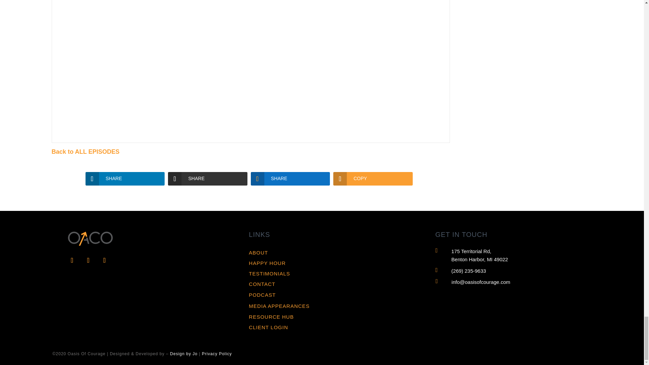 The width and height of the screenshot is (649, 365). Describe the element at coordinates (88, 260) in the screenshot. I see `Follow on LinkedIn` at that location.